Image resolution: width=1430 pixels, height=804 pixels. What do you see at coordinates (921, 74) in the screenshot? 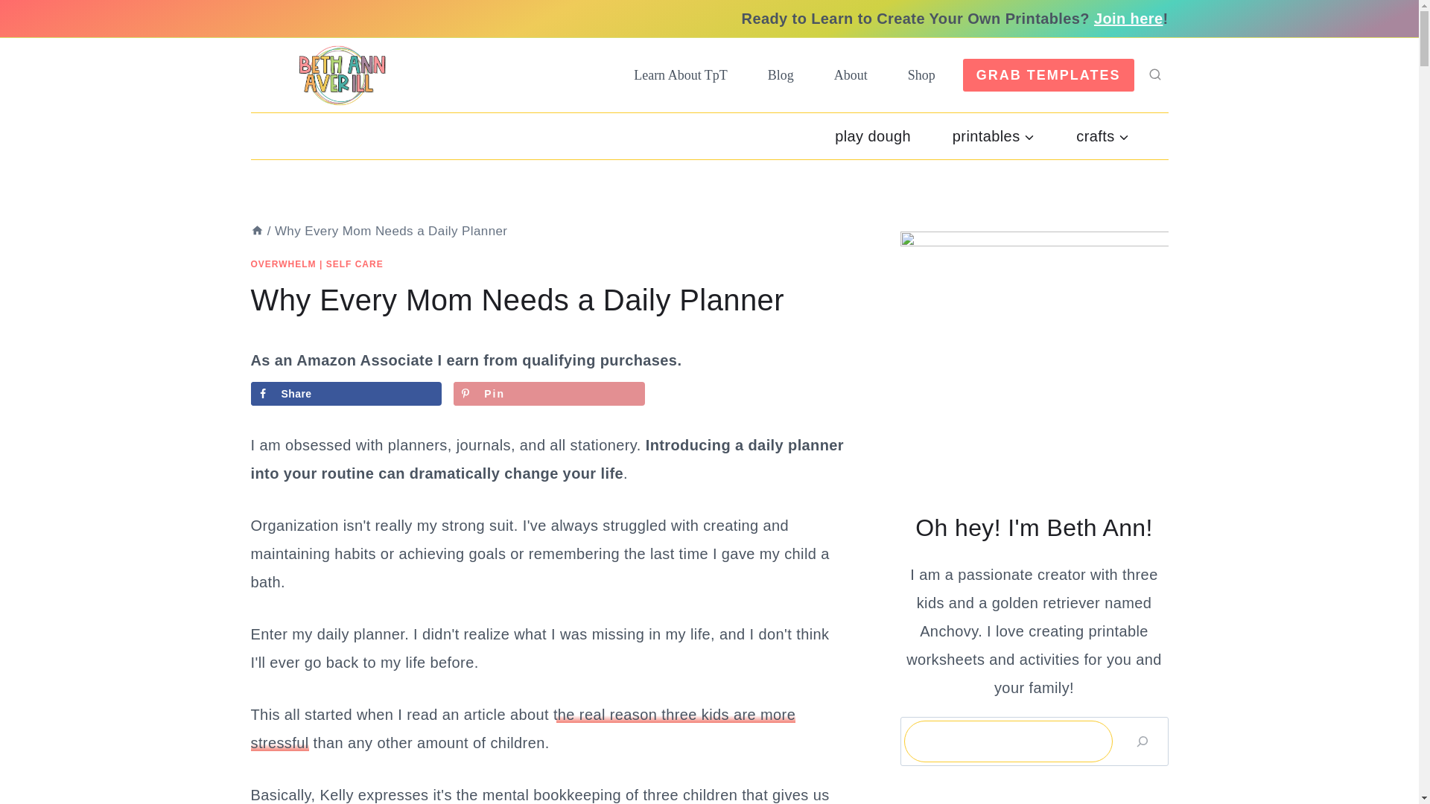
I see `Shop` at bounding box center [921, 74].